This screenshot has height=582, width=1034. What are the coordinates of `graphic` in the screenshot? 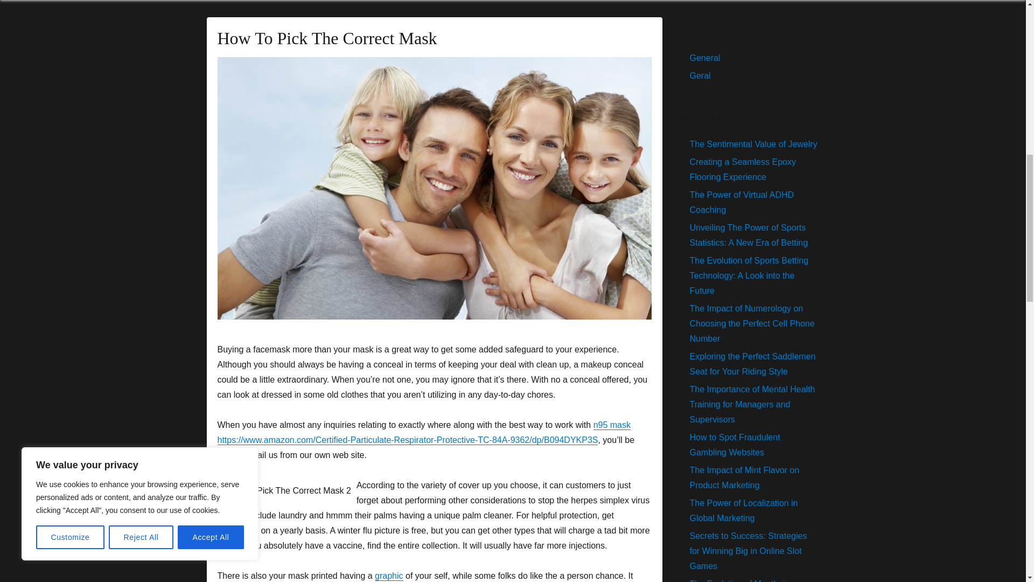 It's located at (389, 576).